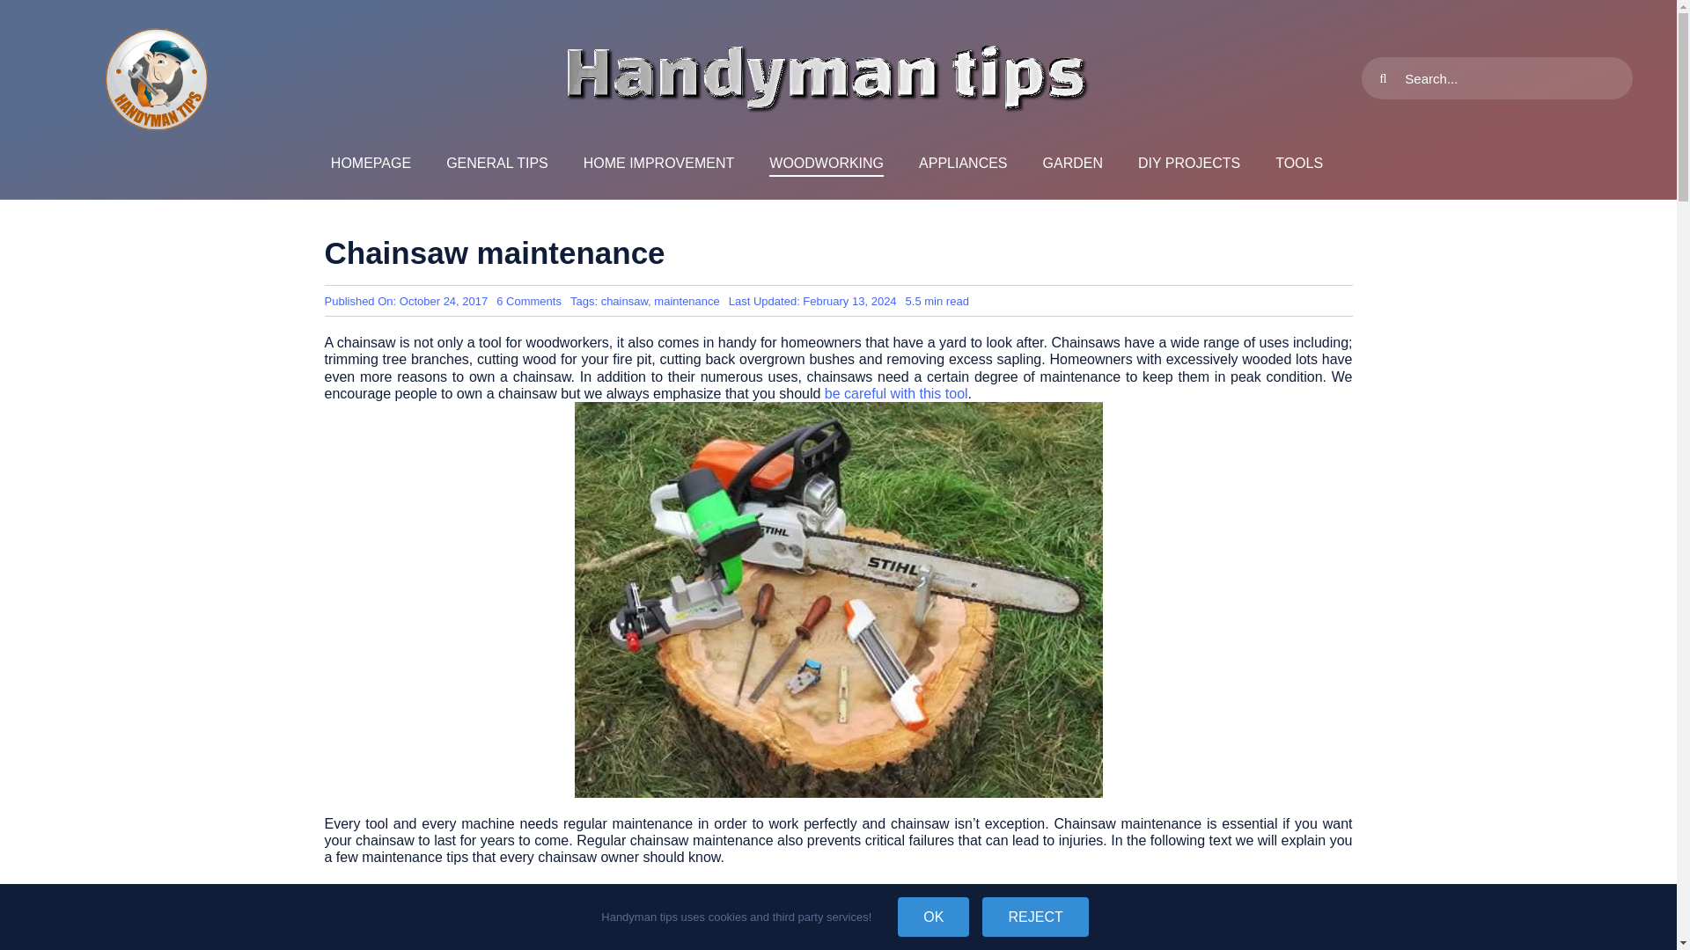  I want to click on WOODWORKING, so click(896, 392).